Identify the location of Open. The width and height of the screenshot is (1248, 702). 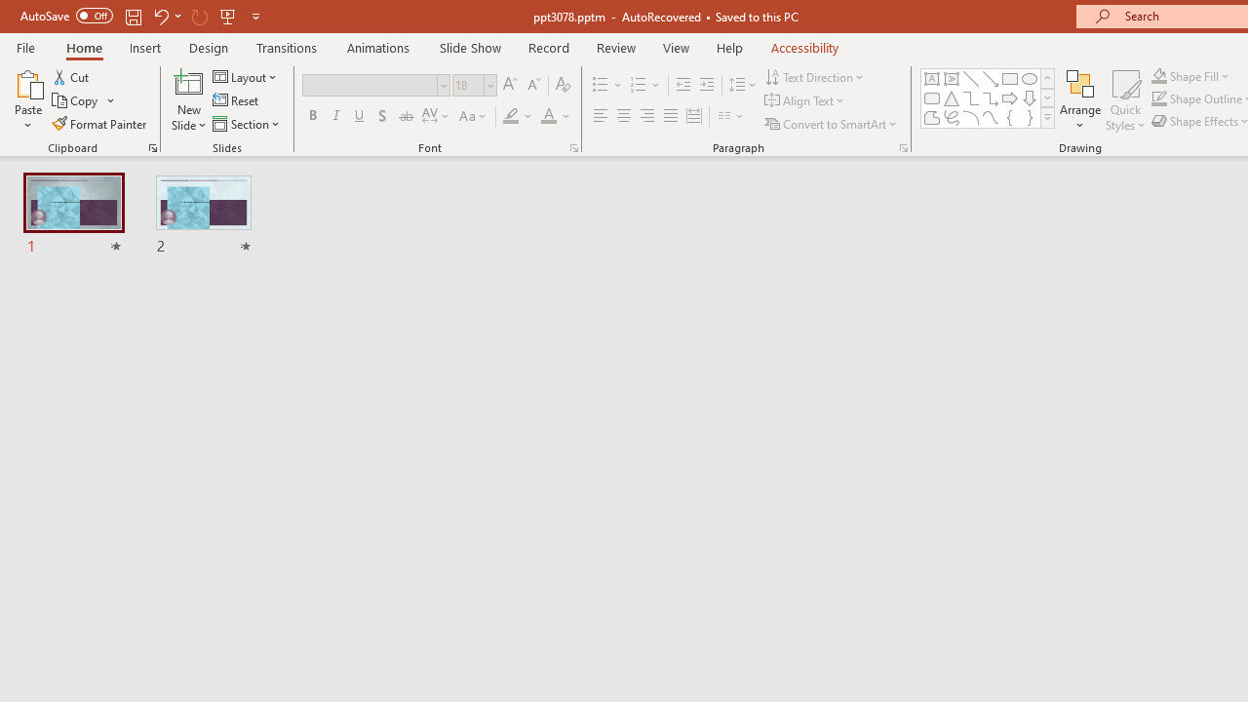
(489, 85).